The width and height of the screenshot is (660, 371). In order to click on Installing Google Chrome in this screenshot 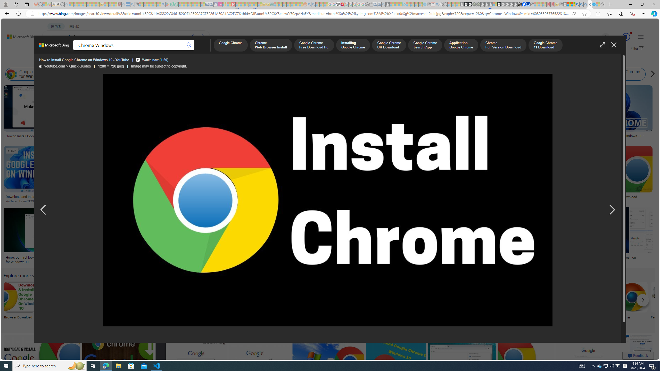, I will do `click(239, 74)`.